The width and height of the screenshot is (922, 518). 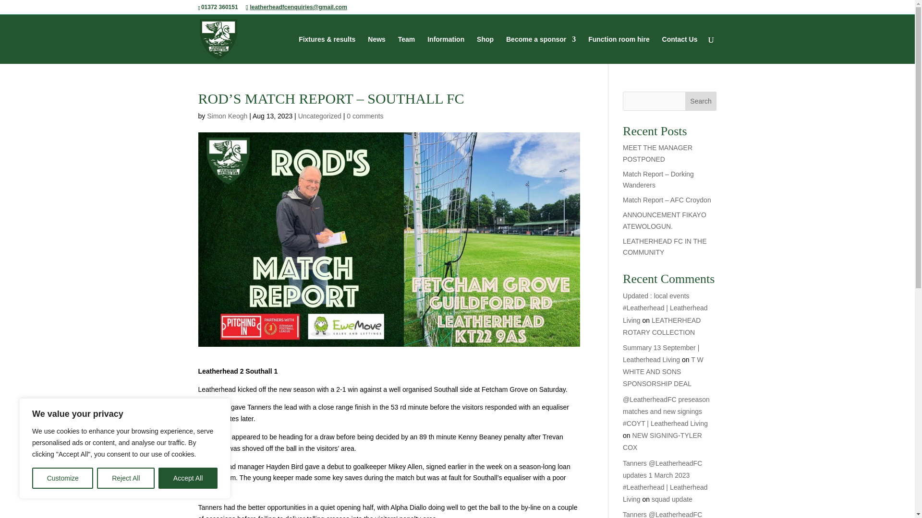 What do you see at coordinates (188, 478) in the screenshot?
I see `Accept All` at bounding box center [188, 478].